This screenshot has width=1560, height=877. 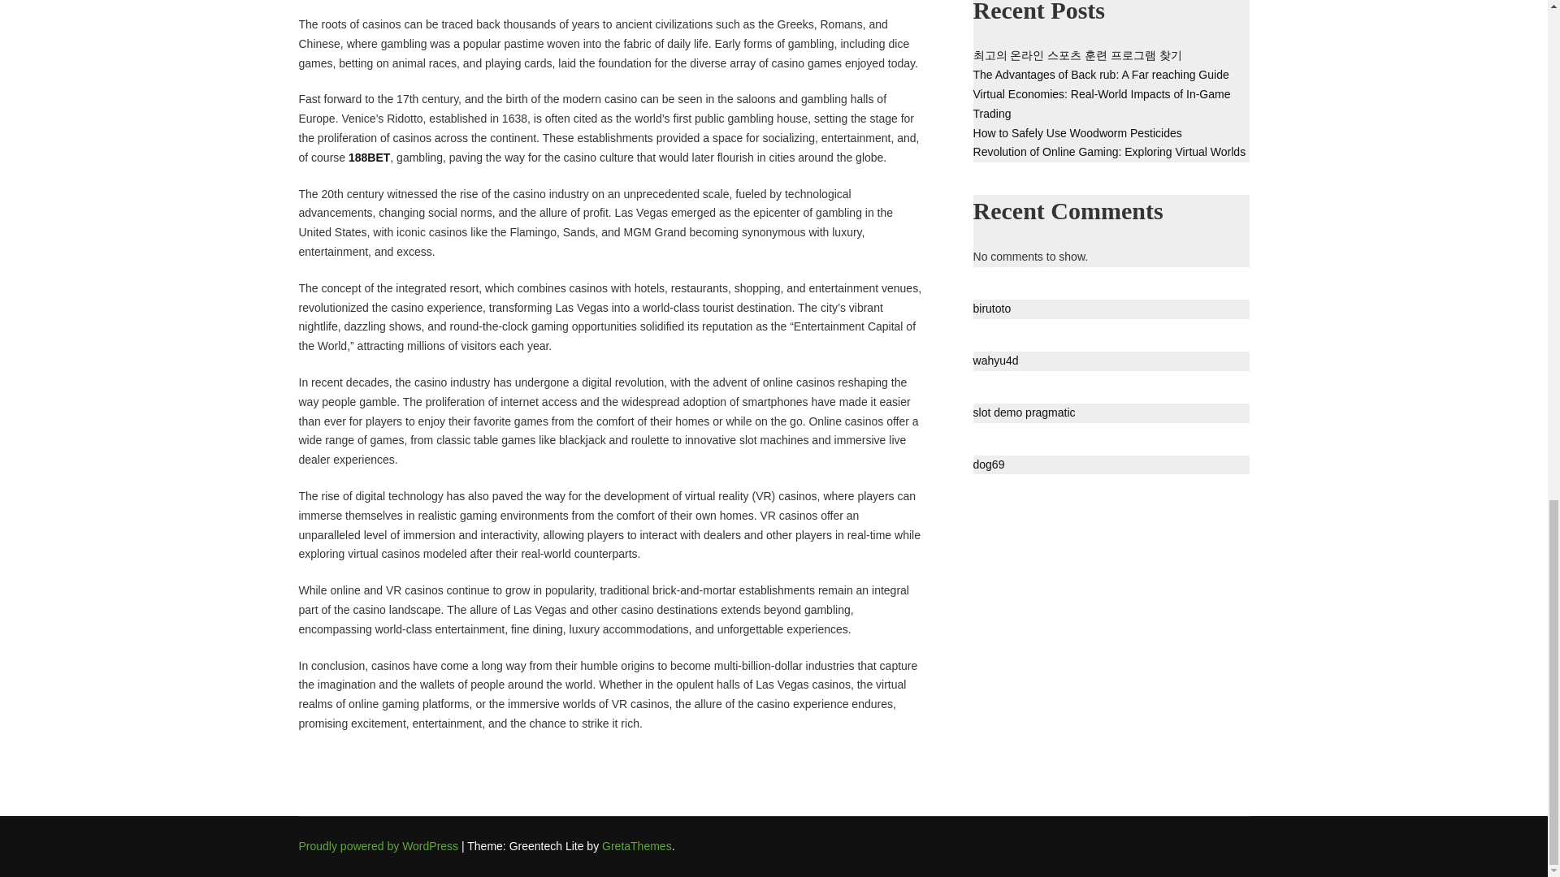 What do you see at coordinates (1101, 75) in the screenshot?
I see `The Advantages of Back rub: A Far reaching Guide` at bounding box center [1101, 75].